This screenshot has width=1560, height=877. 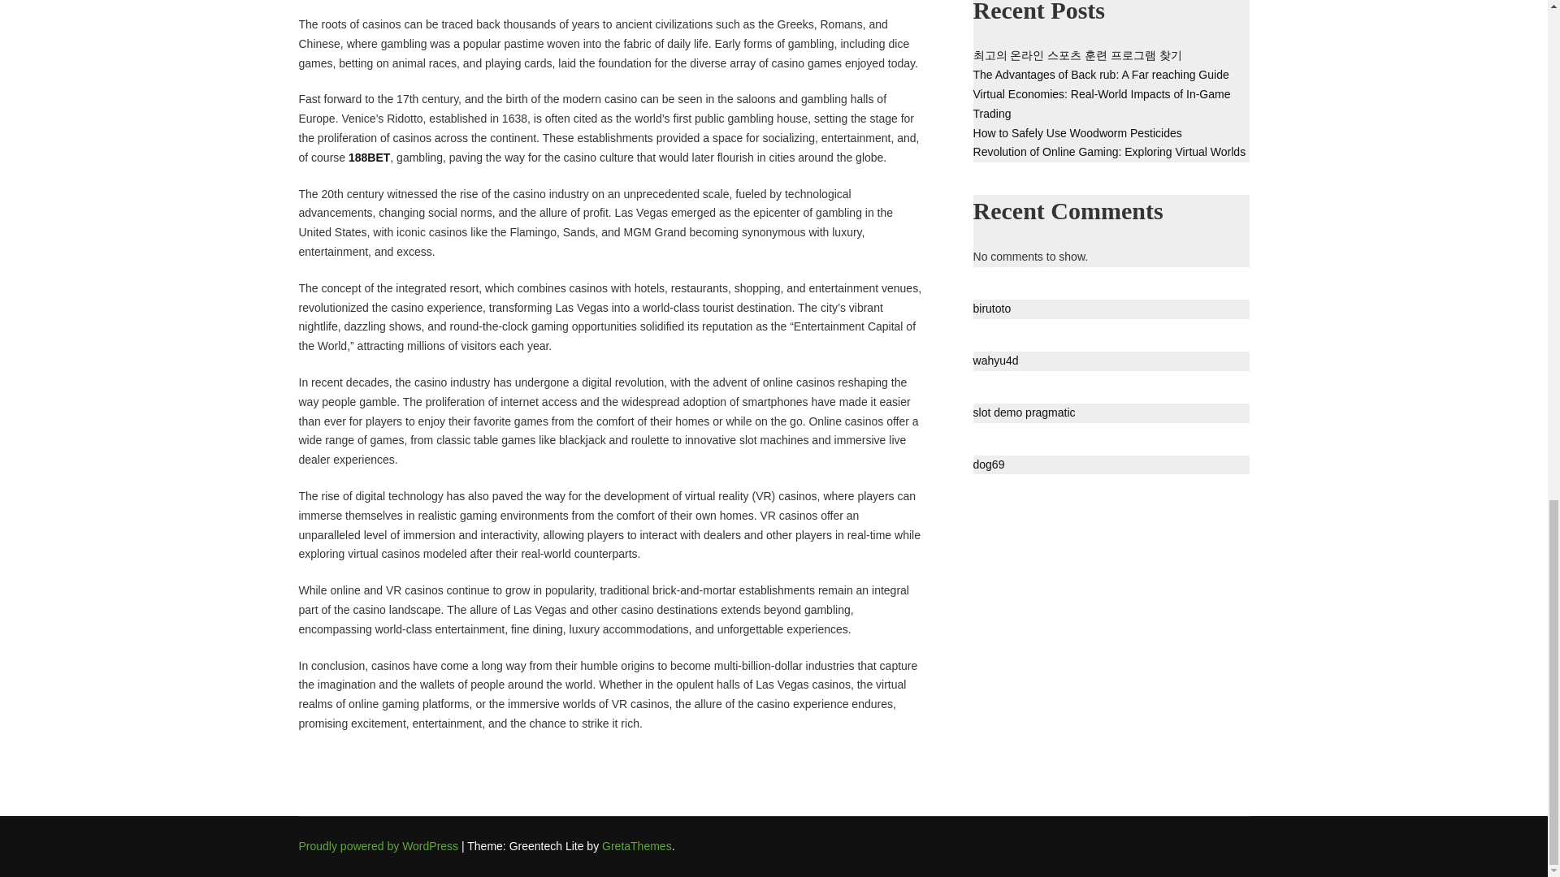 What do you see at coordinates (1101, 75) in the screenshot?
I see `The Advantages of Back rub: A Far reaching Guide` at bounding box center [1101, 75].